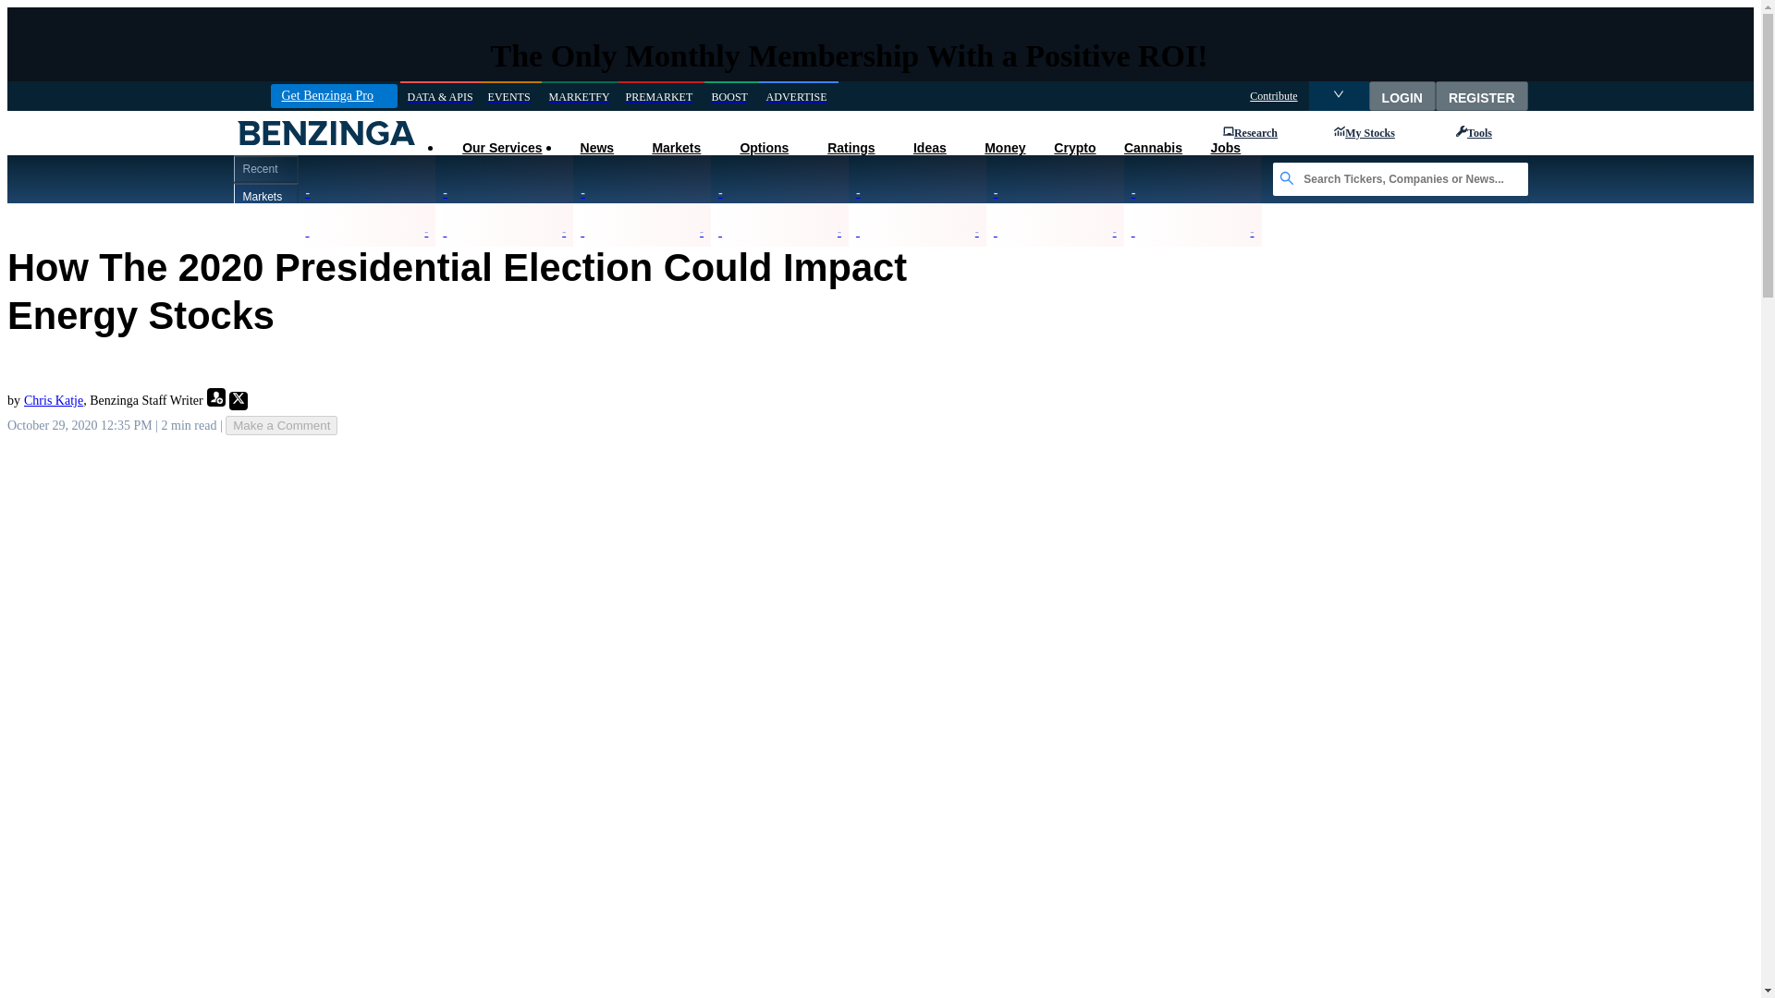 The height and width of the screenshot is (998, 1775). I want to click on BOOST, so click(732, 96).